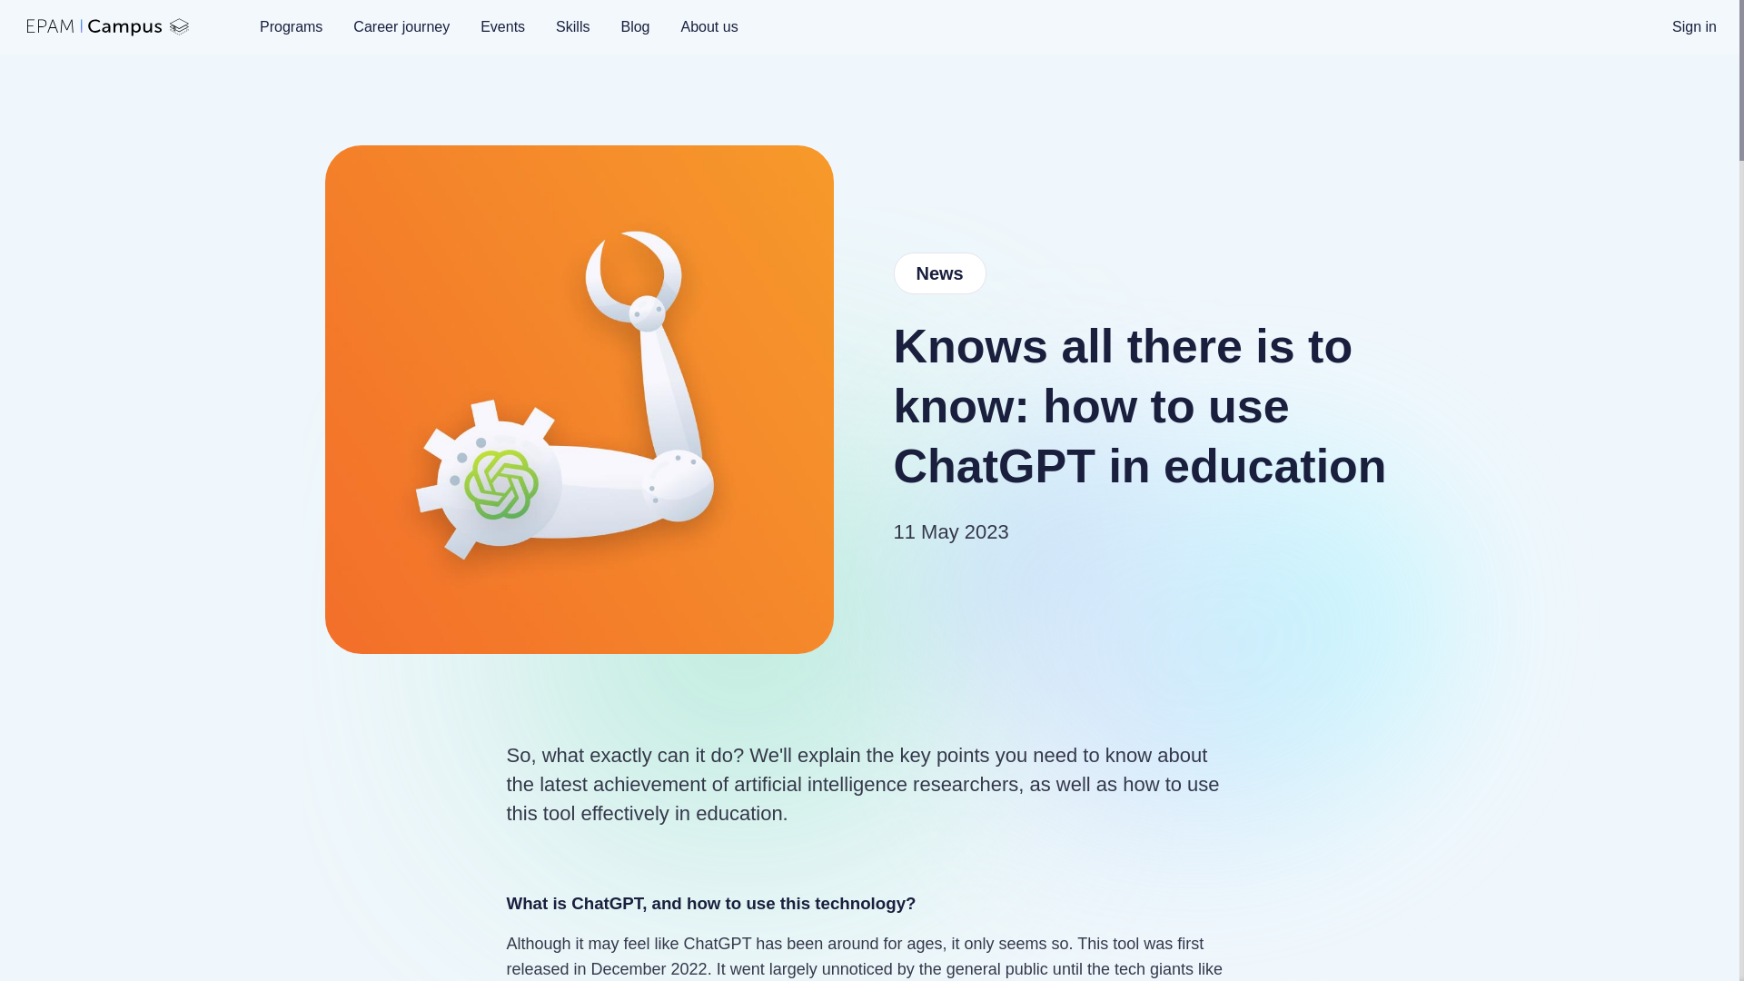 The width and height of the screenshot is (1744, 981). Describe the element at coordinates (634, 26) in the screenshot. I see `Blog` at that location.